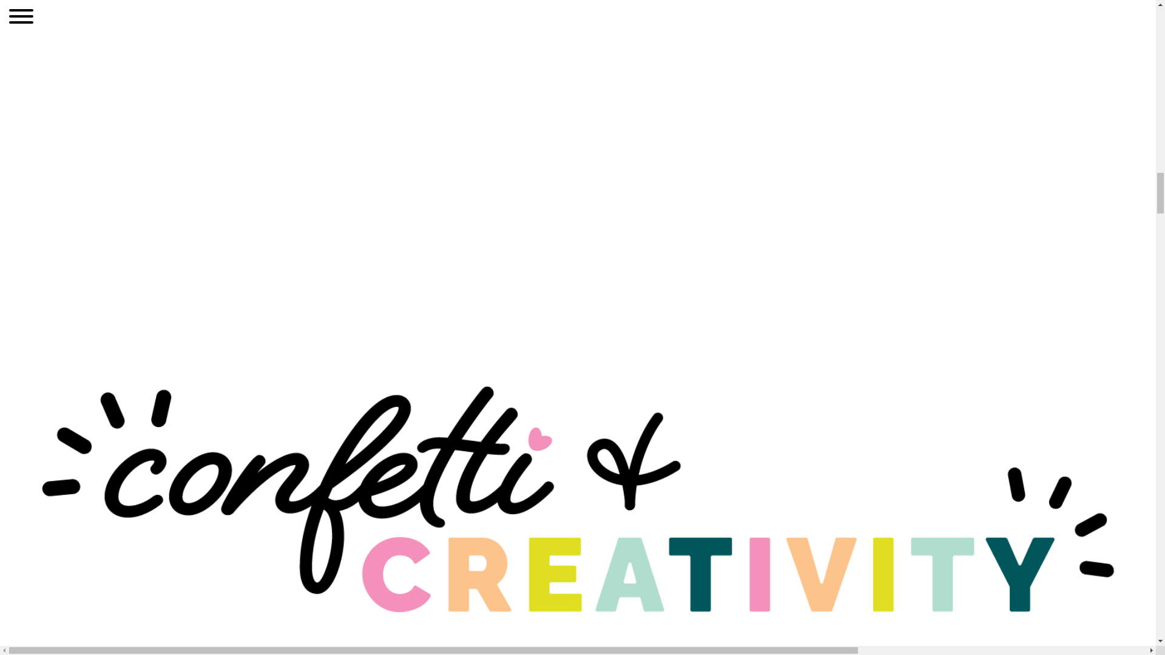 This screenshot has width=1165, height=655. What do you see at coordinates (36, 526) in the screenshot?
I see `Holiday Decor` at bounding box center [36, 526].